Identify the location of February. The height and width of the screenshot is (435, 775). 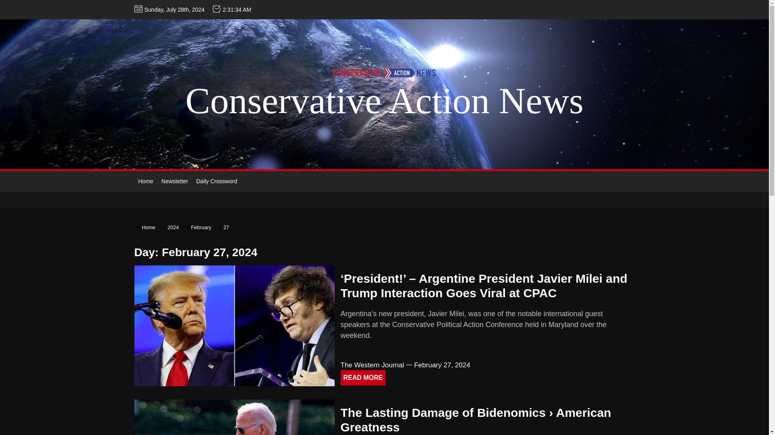
(199, 228).